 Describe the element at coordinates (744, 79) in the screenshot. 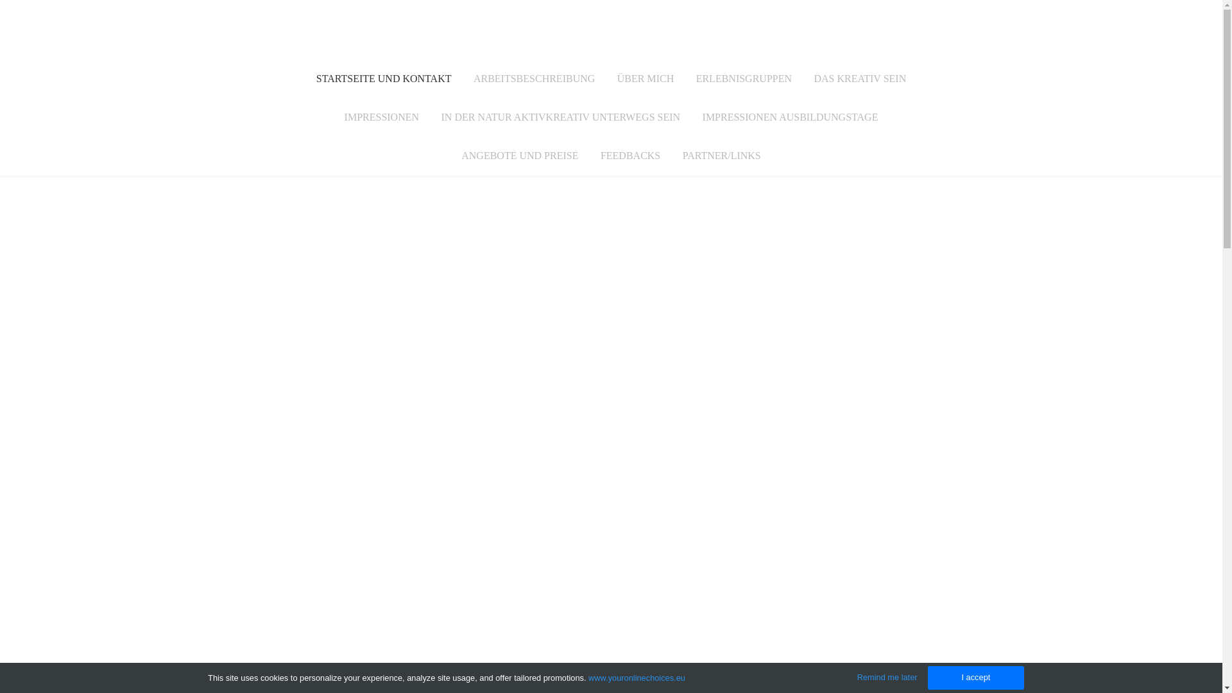

I see `ERLEBNISGRUPPEN` at that location.